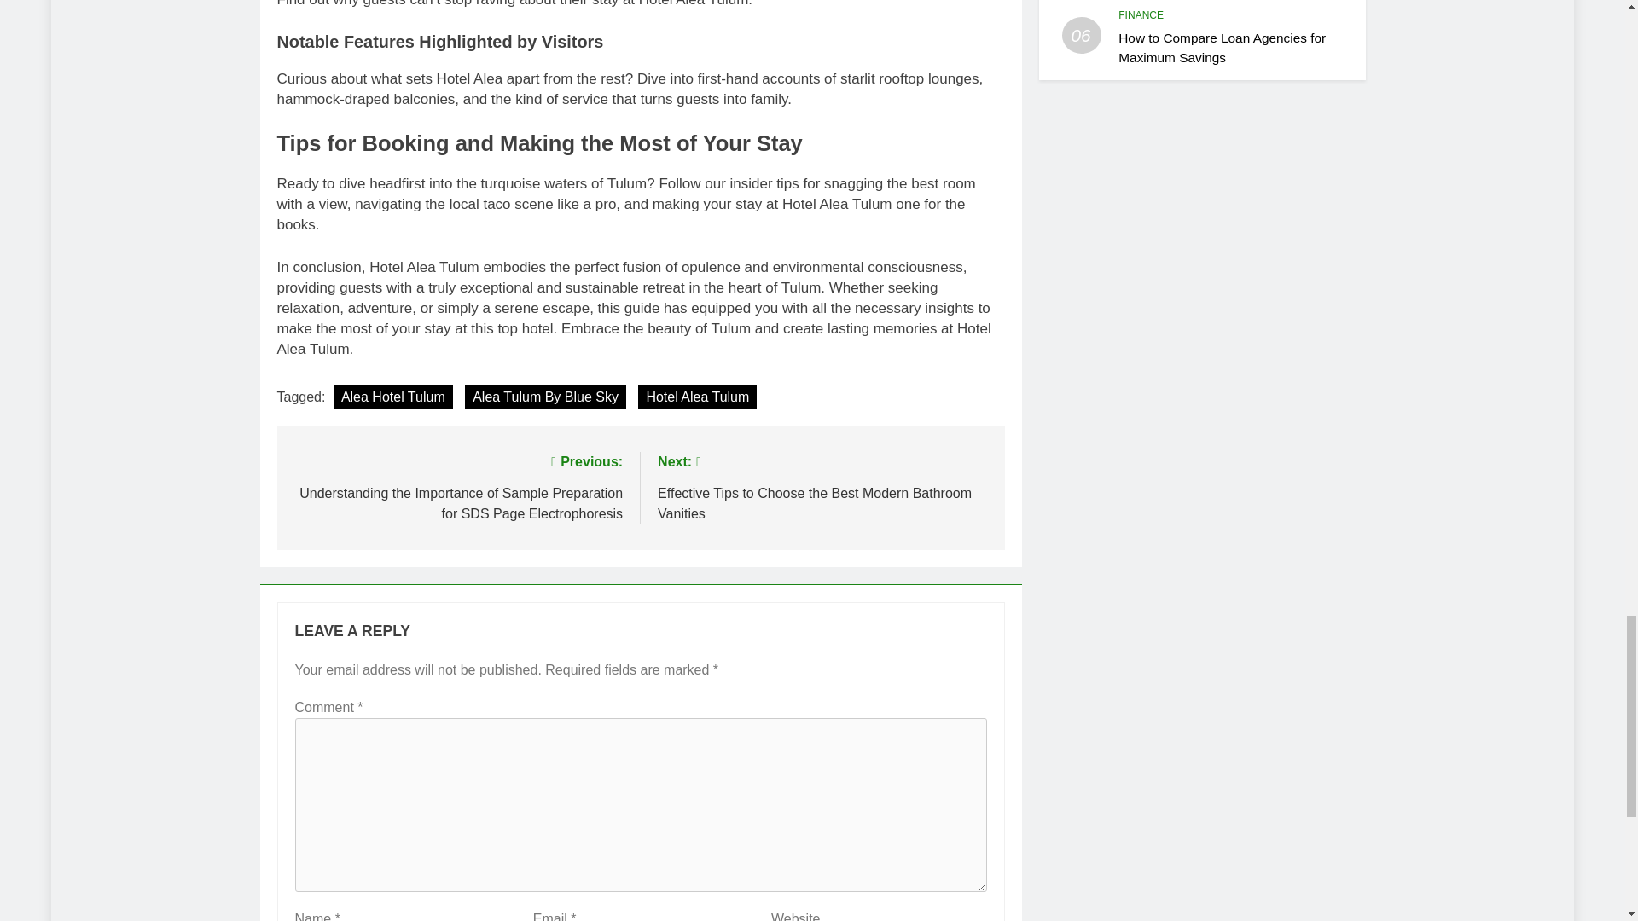  Describe the element at coordinates (393, 397) in the screenshot. I see `Alea Hotel Tulum` at that location.